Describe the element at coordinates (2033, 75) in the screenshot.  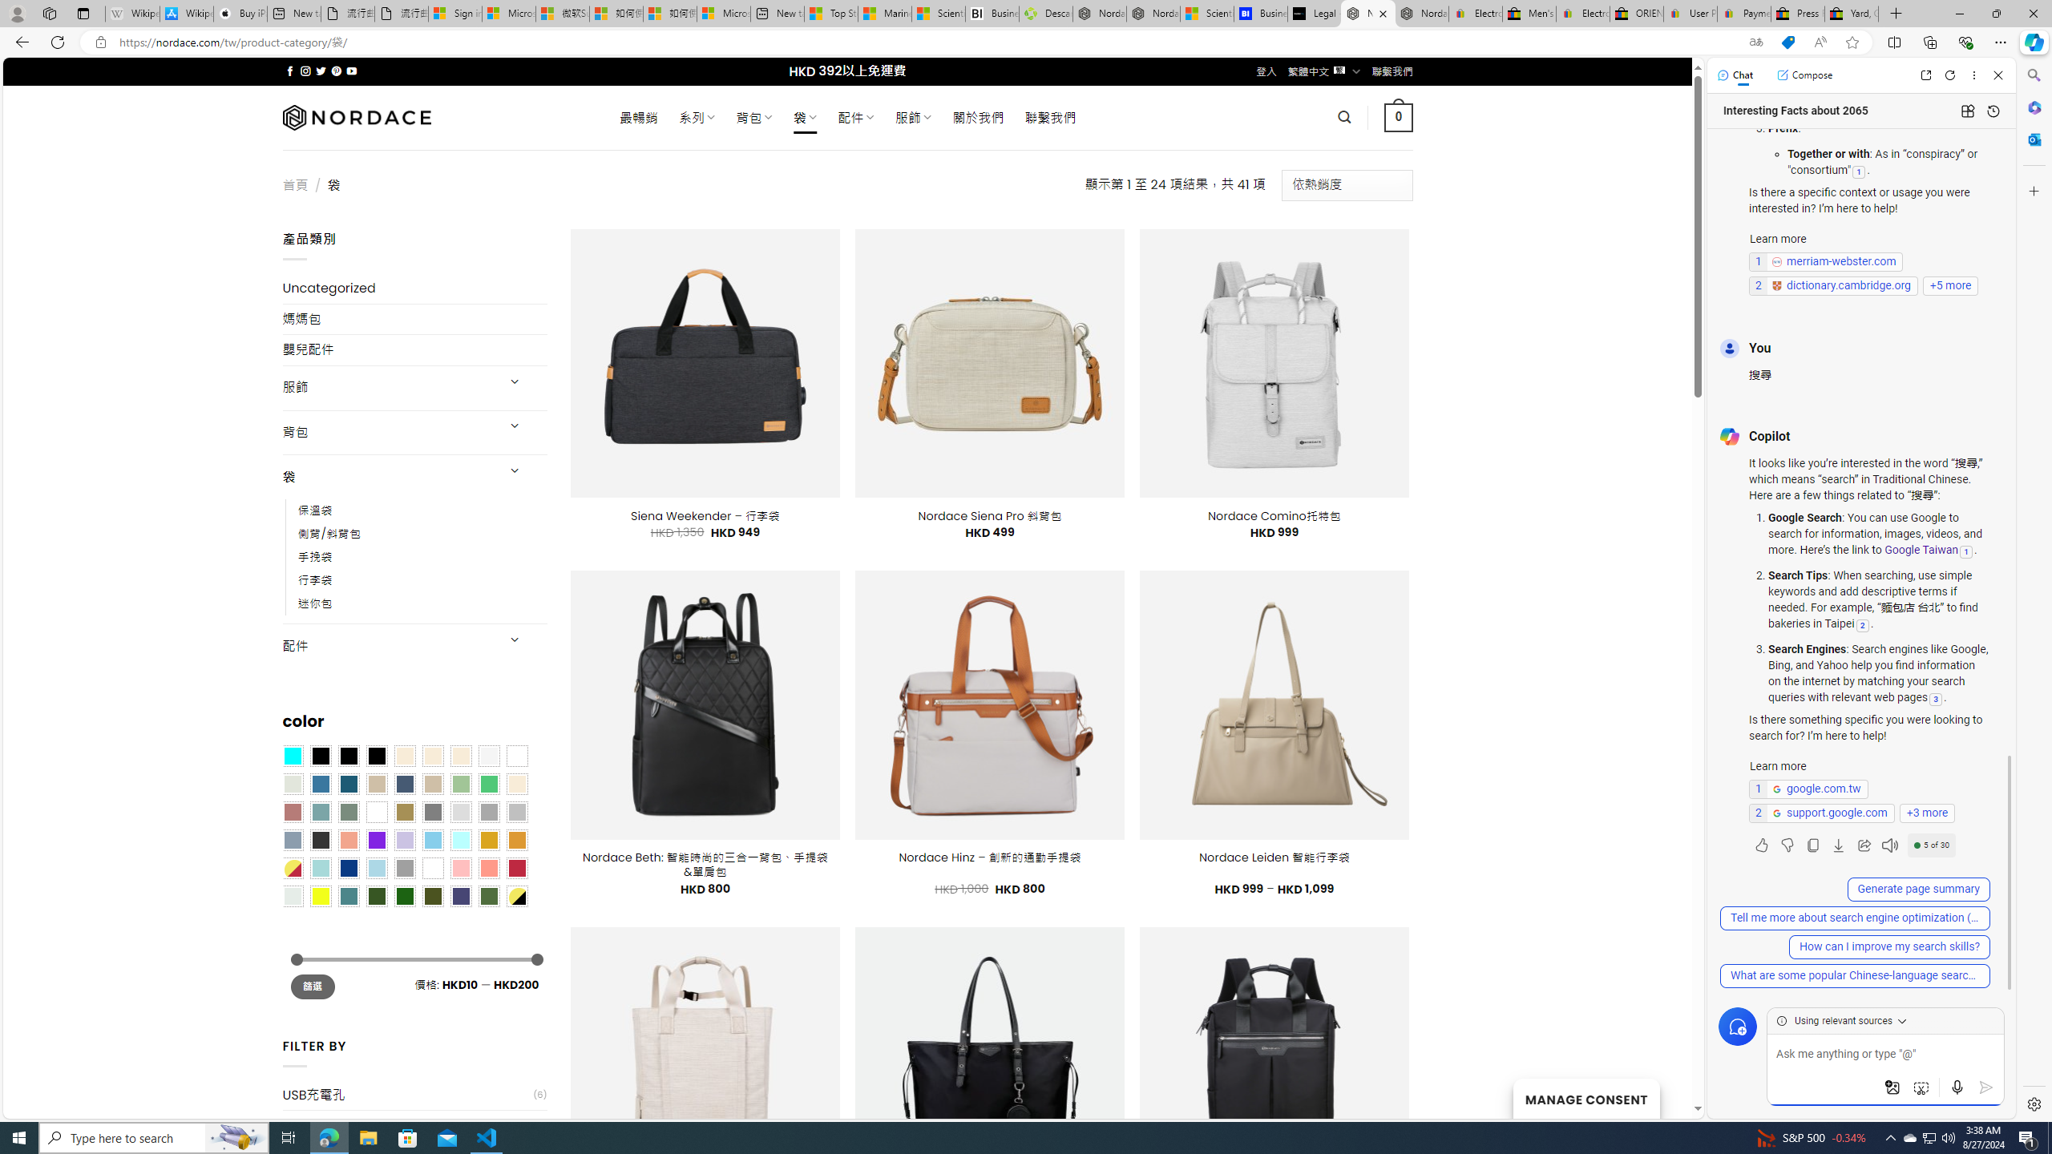
I see `Minimize Search pane` at that location.